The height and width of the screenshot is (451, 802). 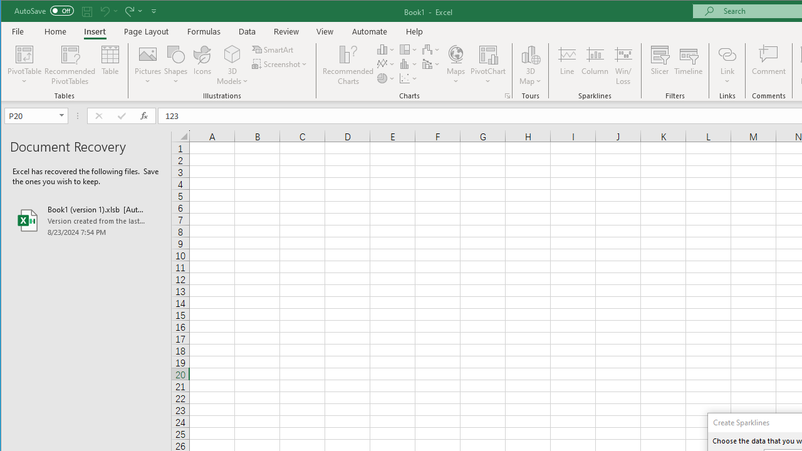 What do you see at coordinates (688, 65) in the screenshot?
I see `Timeline` at bounding box center [688, 65].